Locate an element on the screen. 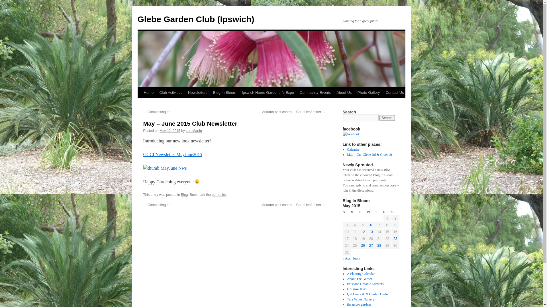  6 is located at coordinates (371, 225).